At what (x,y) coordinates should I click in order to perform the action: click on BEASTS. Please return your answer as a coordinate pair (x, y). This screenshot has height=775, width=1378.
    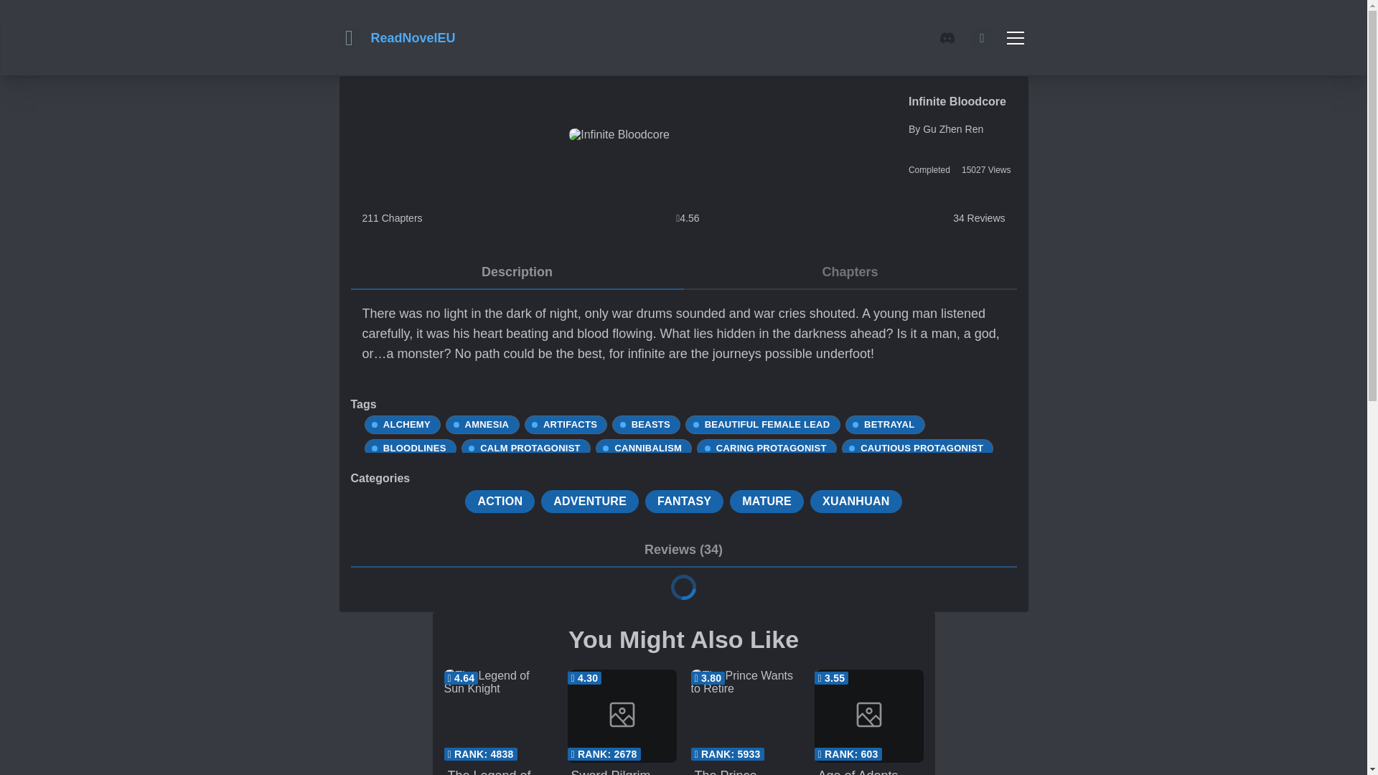
    Looking at the image, I should click on (646, 425).